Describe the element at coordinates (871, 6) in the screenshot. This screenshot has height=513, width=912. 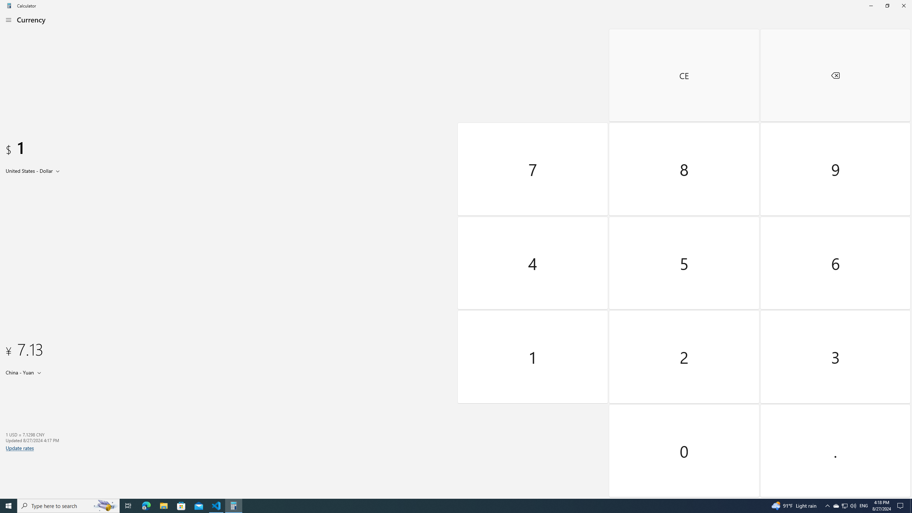
I see `Minimize Calculator` at that location.